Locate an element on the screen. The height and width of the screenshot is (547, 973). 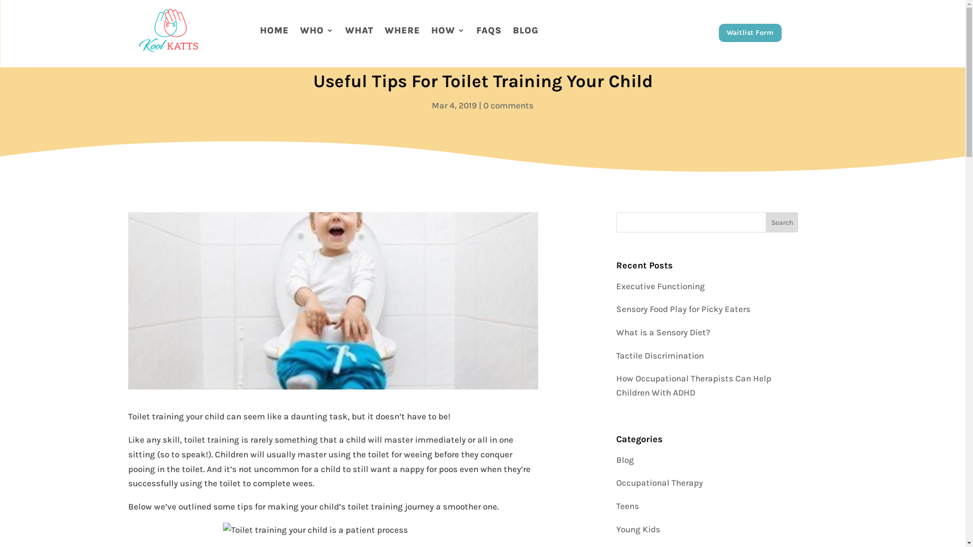
Blog is located at coordinates (625, 460).